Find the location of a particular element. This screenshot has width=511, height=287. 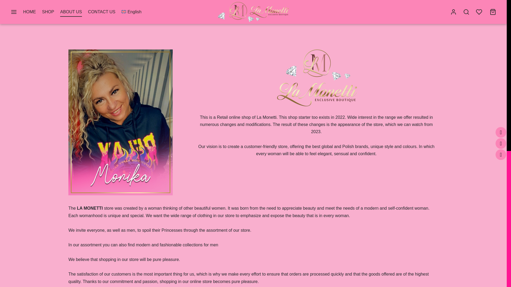

HOME is located at coordinates (29, 12).